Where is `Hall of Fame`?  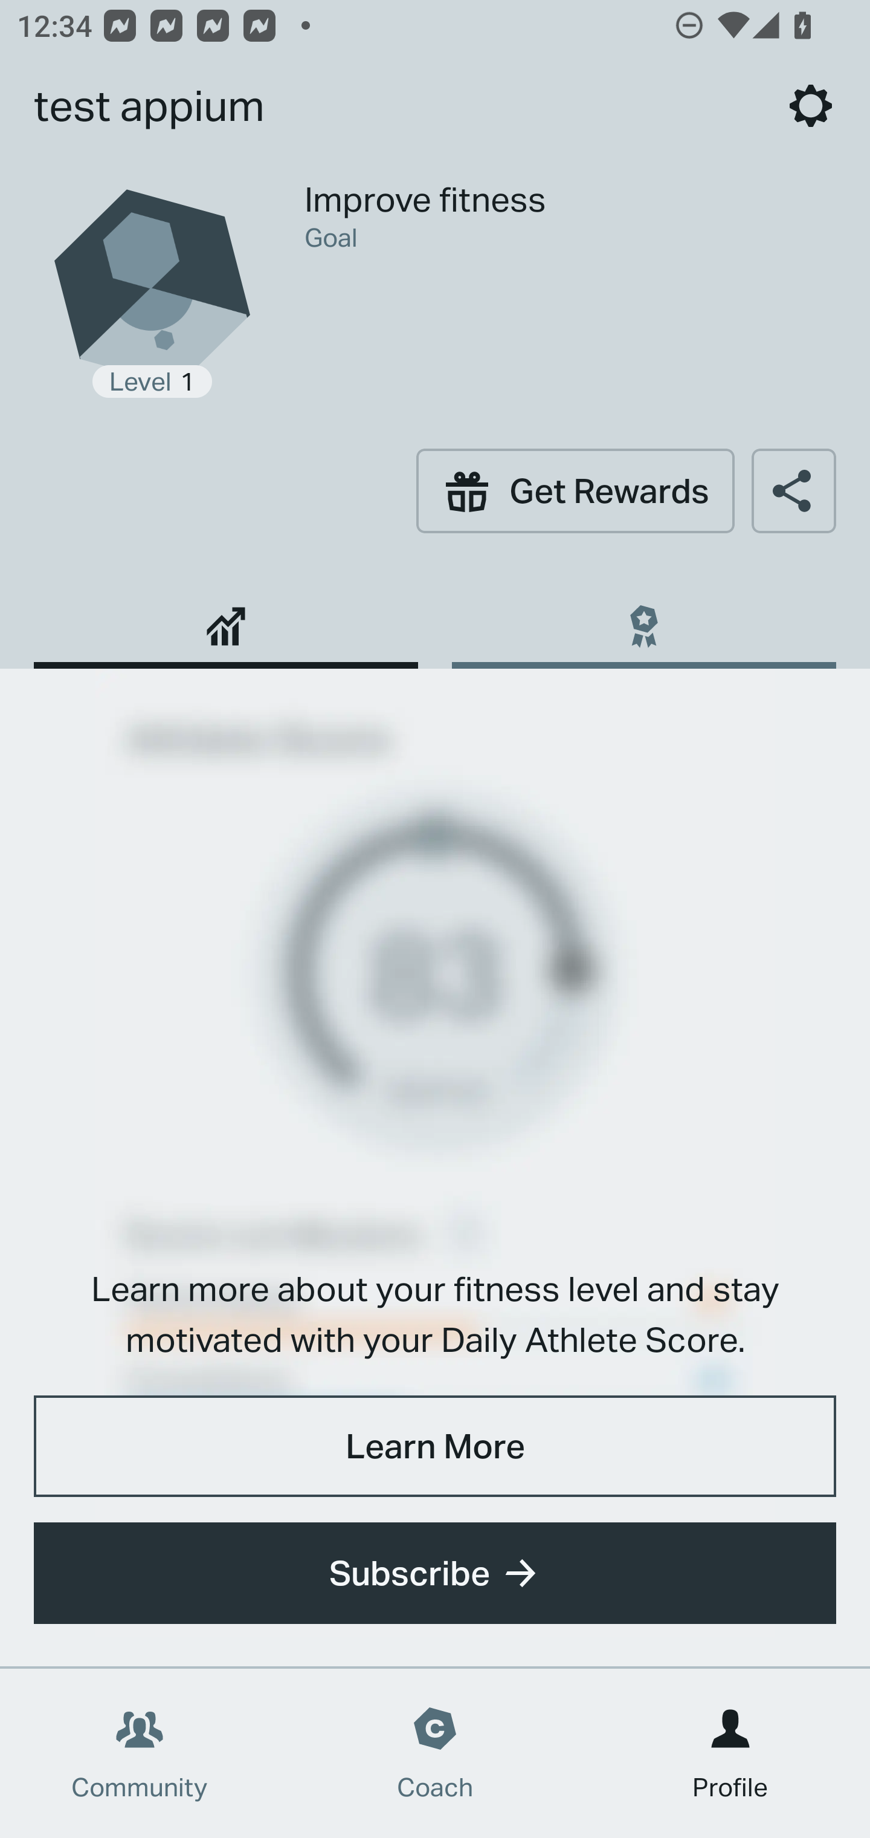
Hall of Fame is located at coordinates (643, 618).